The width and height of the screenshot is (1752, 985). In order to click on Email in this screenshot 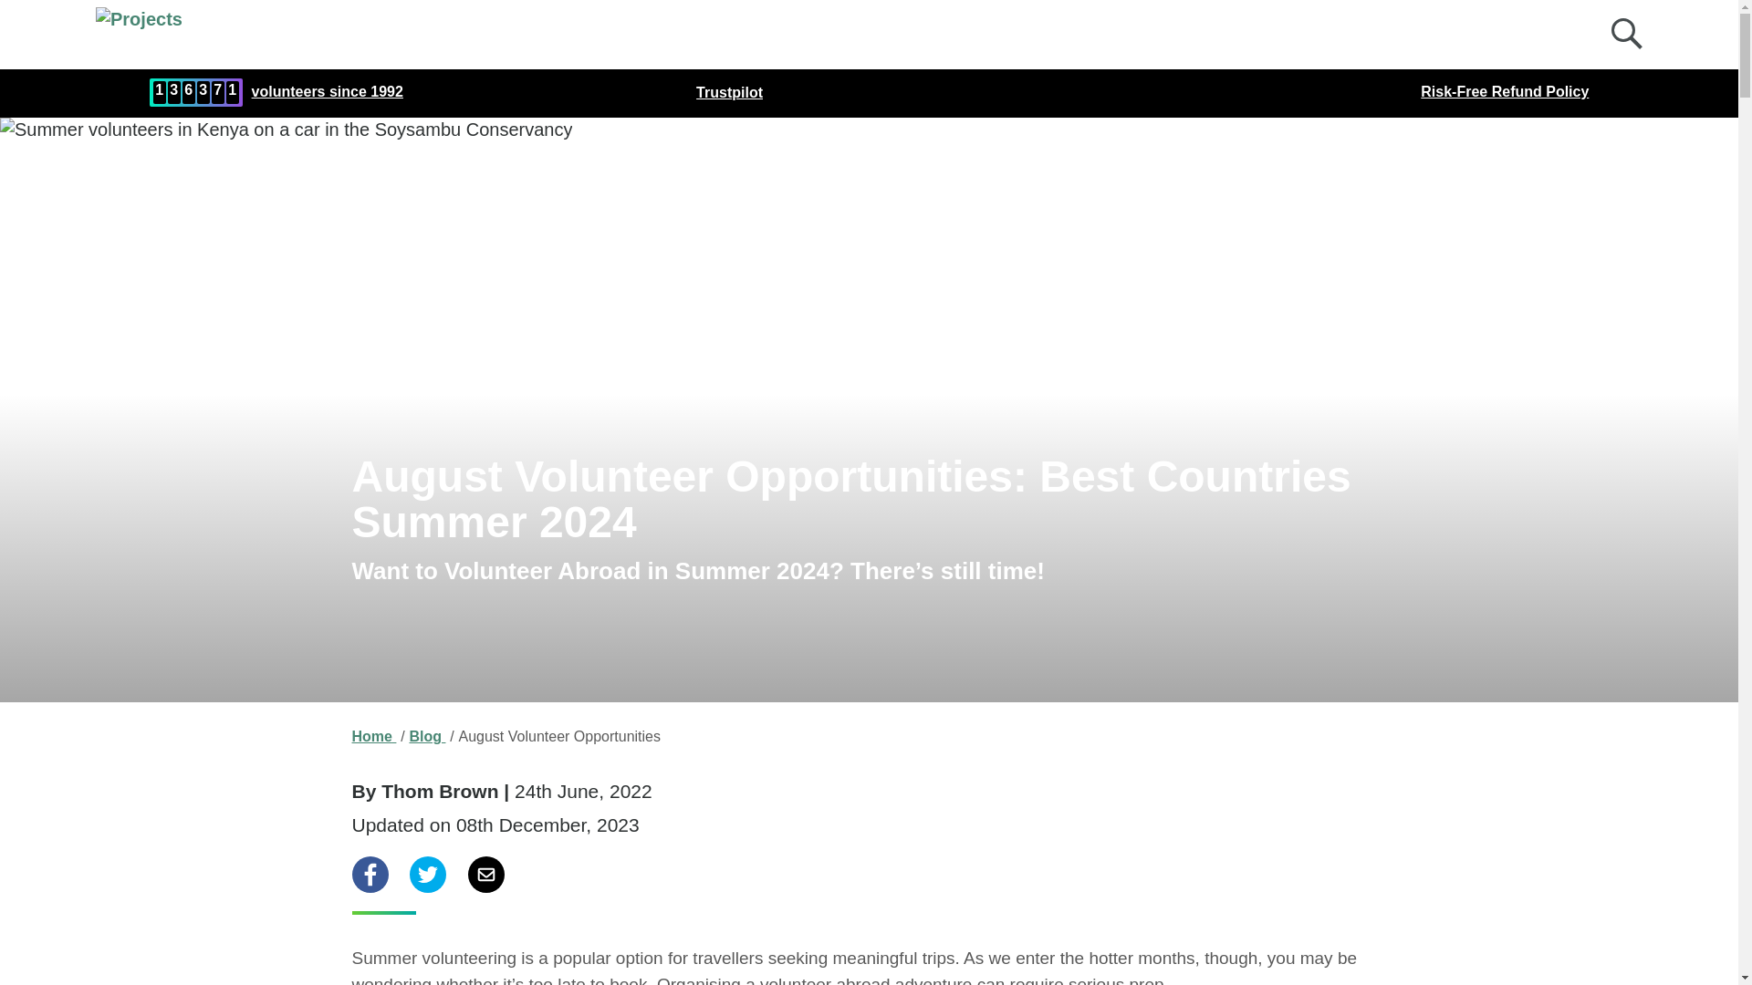, I will do `click(485, 874)`.